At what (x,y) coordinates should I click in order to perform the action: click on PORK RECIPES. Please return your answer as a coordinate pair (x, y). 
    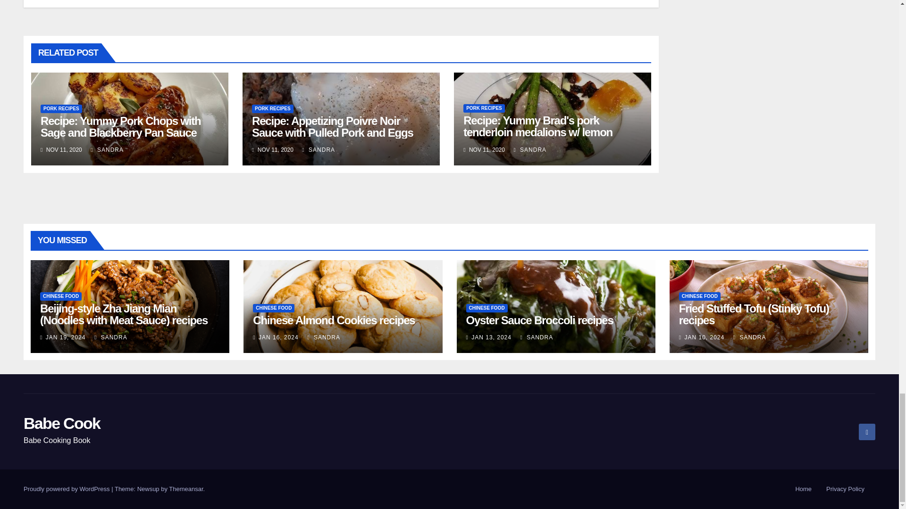
    Looking at the image, I should click on (61, 108).